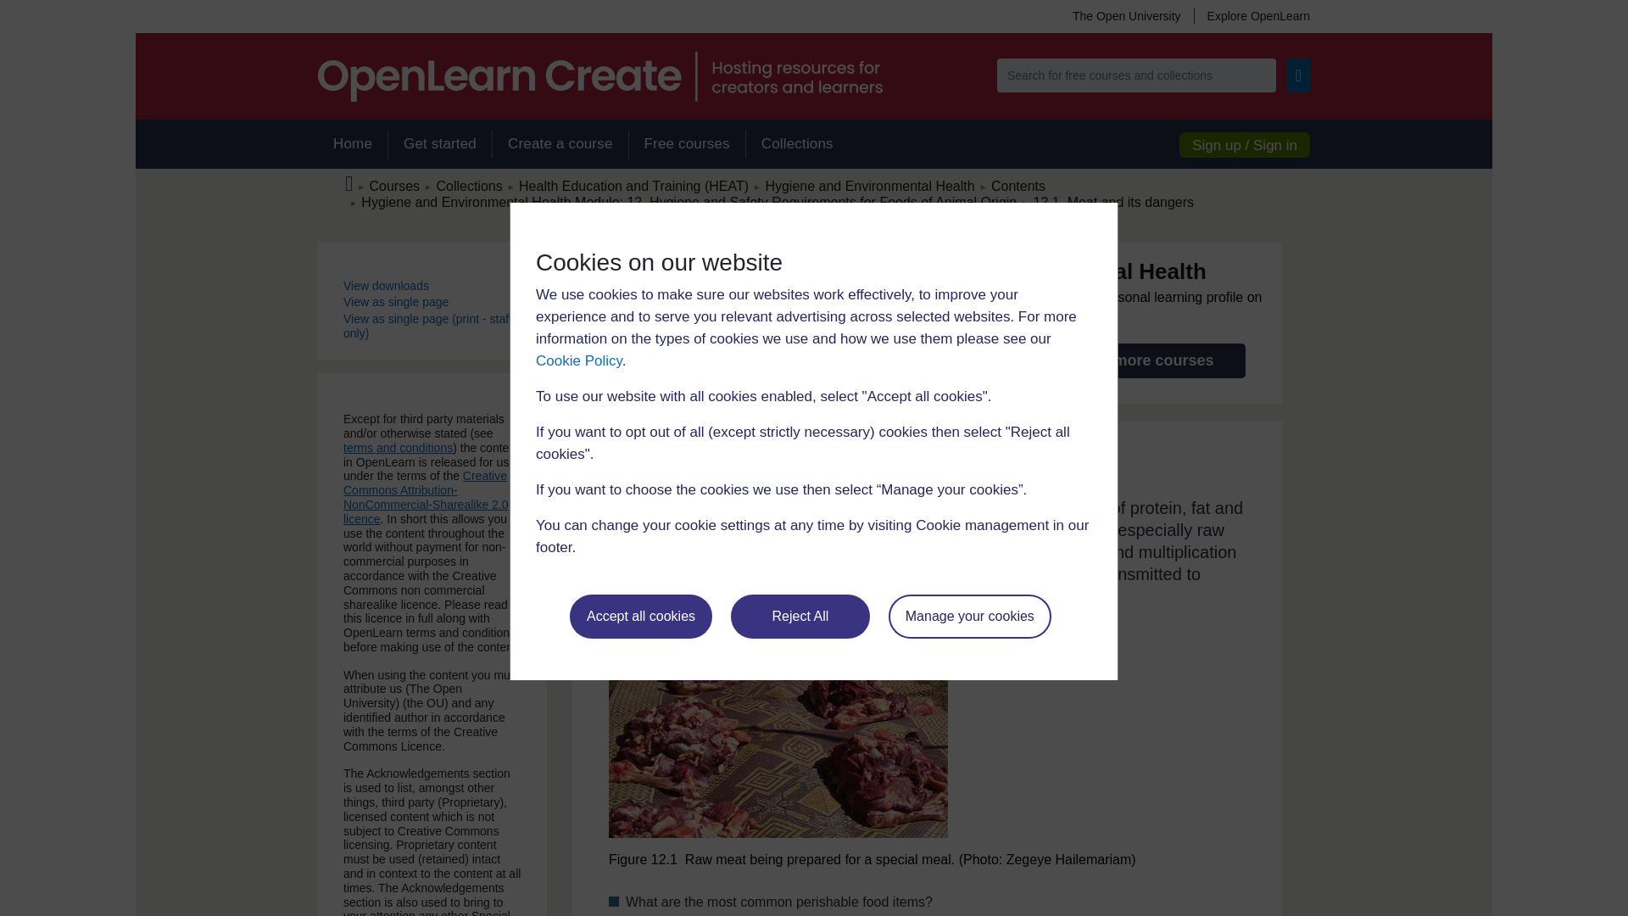 The width and height of the screenshot is (1628, 916). What do you see at coordinates (970, 616) in the screenshot?
I see `Manage your cookies` at bounding box center [970, 616].